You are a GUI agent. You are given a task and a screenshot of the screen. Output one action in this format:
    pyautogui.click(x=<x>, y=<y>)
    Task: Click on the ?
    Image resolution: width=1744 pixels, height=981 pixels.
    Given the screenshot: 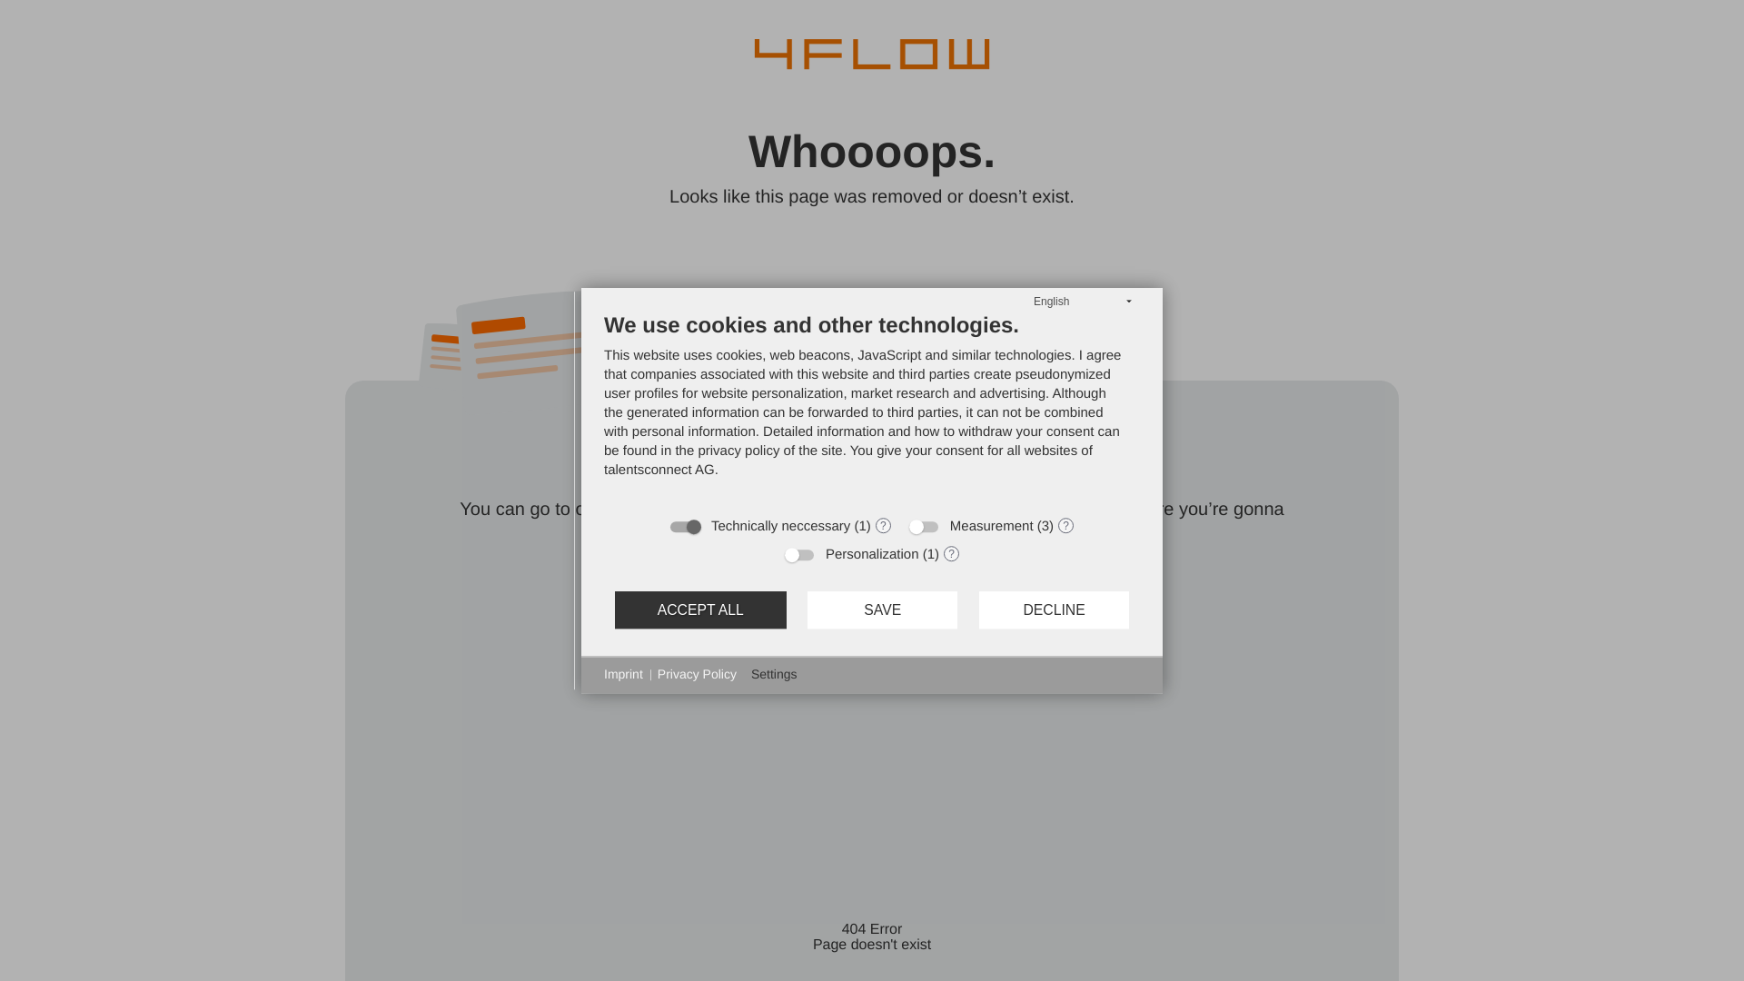 What is the action you would take?
    pyautogui.click(x=951, y=552)
    